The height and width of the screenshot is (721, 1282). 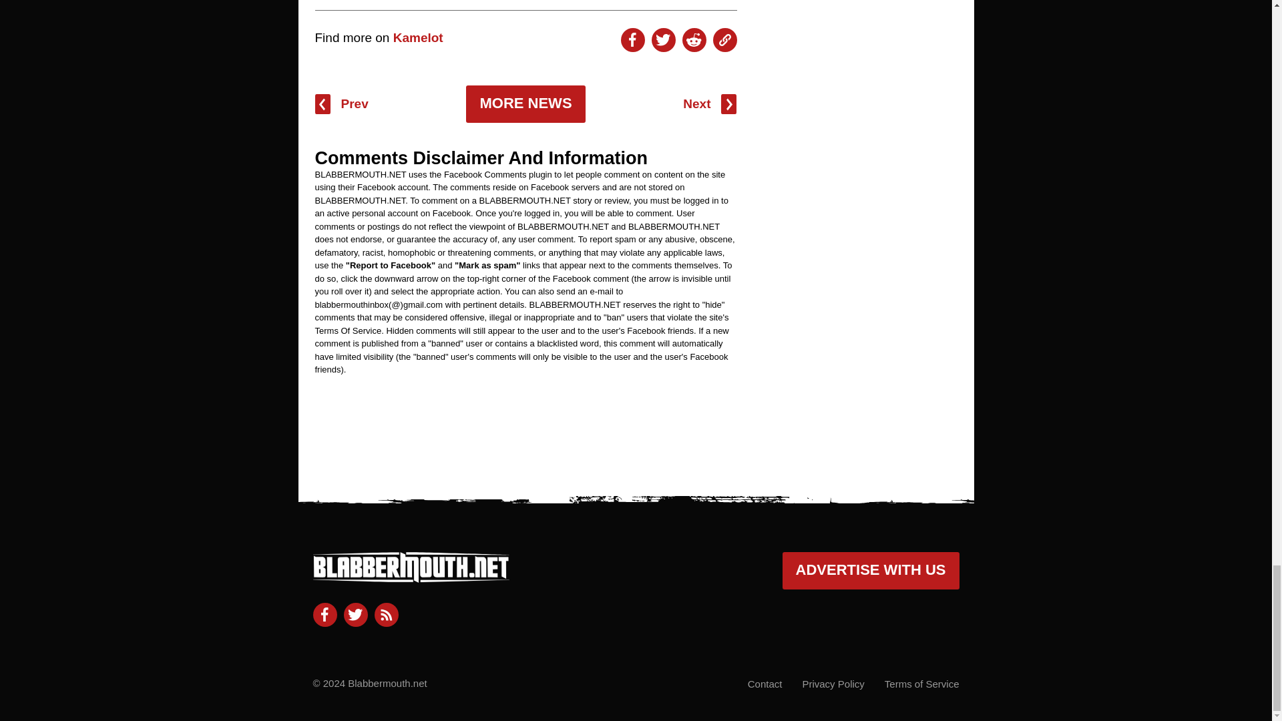 I want to click on Share On Reddit, so click(x=694, y=40).